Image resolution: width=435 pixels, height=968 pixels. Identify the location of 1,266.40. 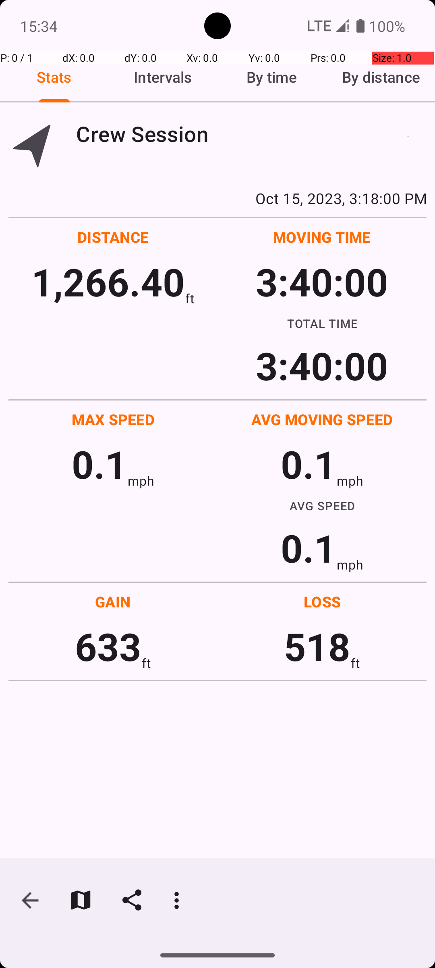
(108, 282).